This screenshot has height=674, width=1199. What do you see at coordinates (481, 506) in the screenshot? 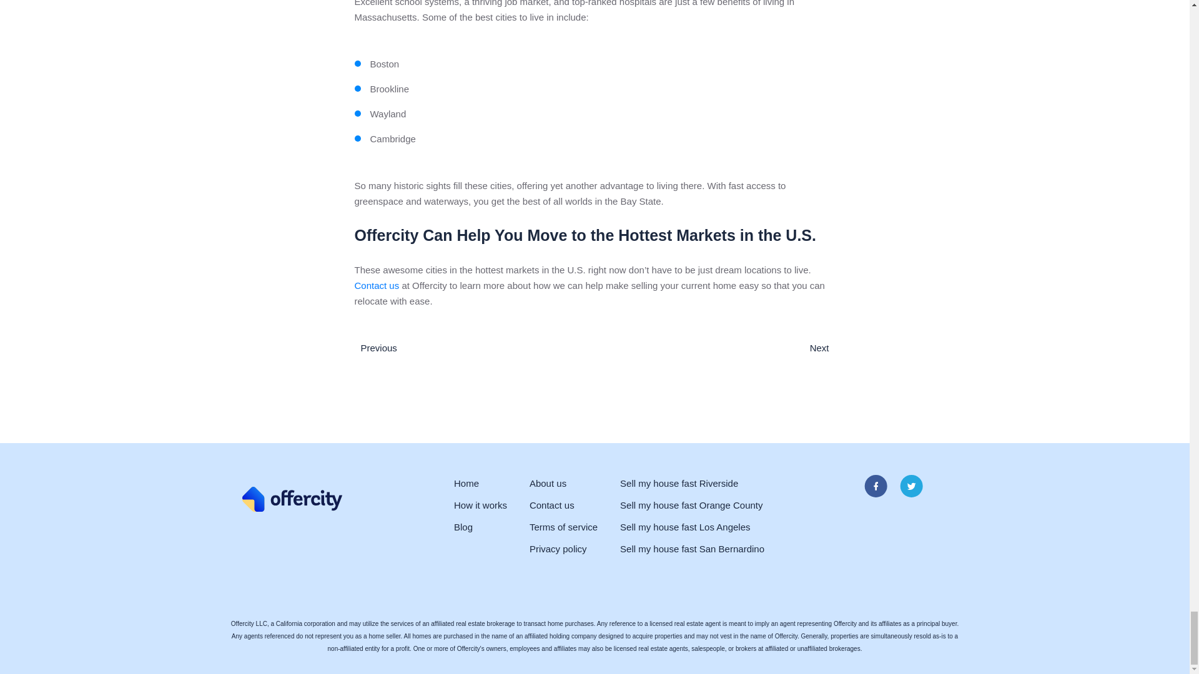
I see `How it works` at bounding box center [481, 506].